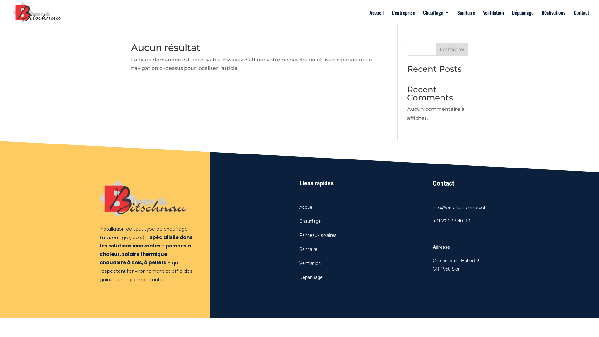 The image size is (599, 337). I want to click on info@binerbitschnau.ch, so click(460, 207).